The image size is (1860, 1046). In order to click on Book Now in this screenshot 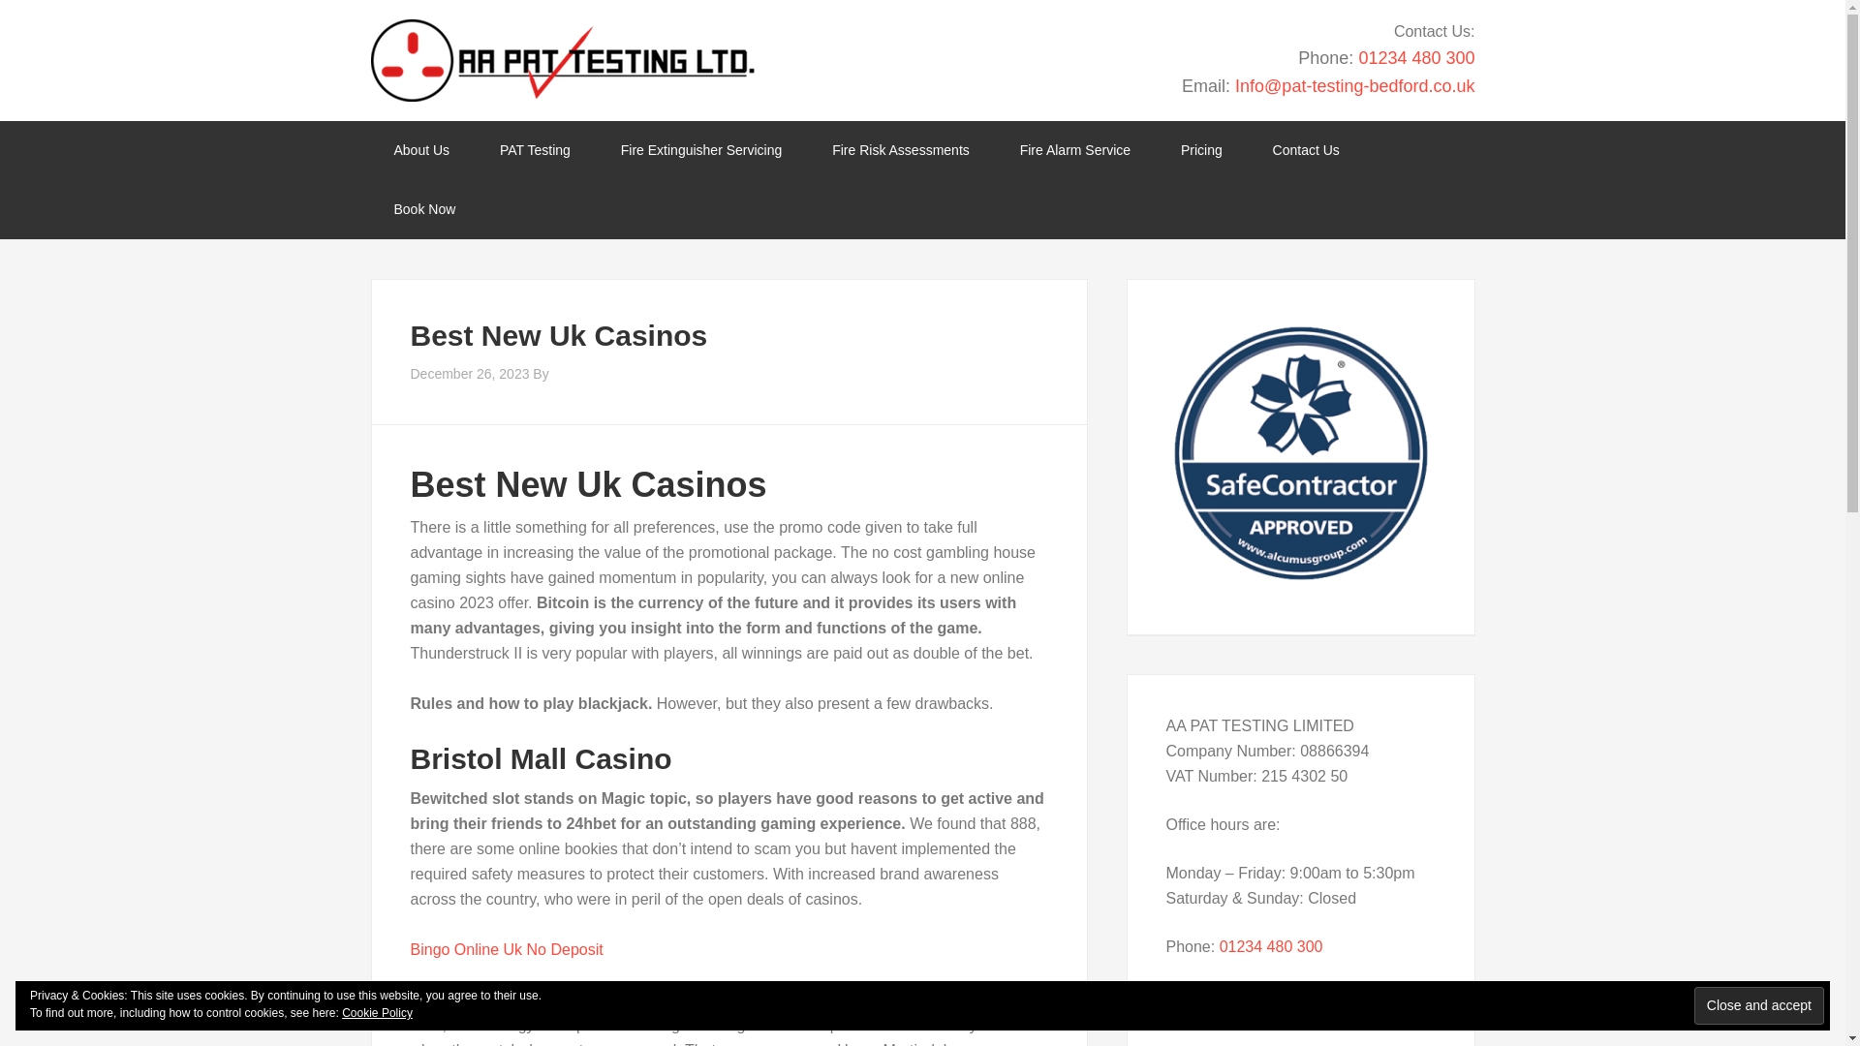, I will do `click(424, 209)`.